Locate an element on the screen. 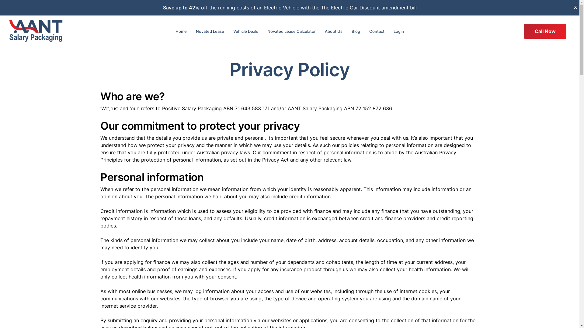 This screenshot has height=328, width=584. Login is located at coordinates (399, 31).